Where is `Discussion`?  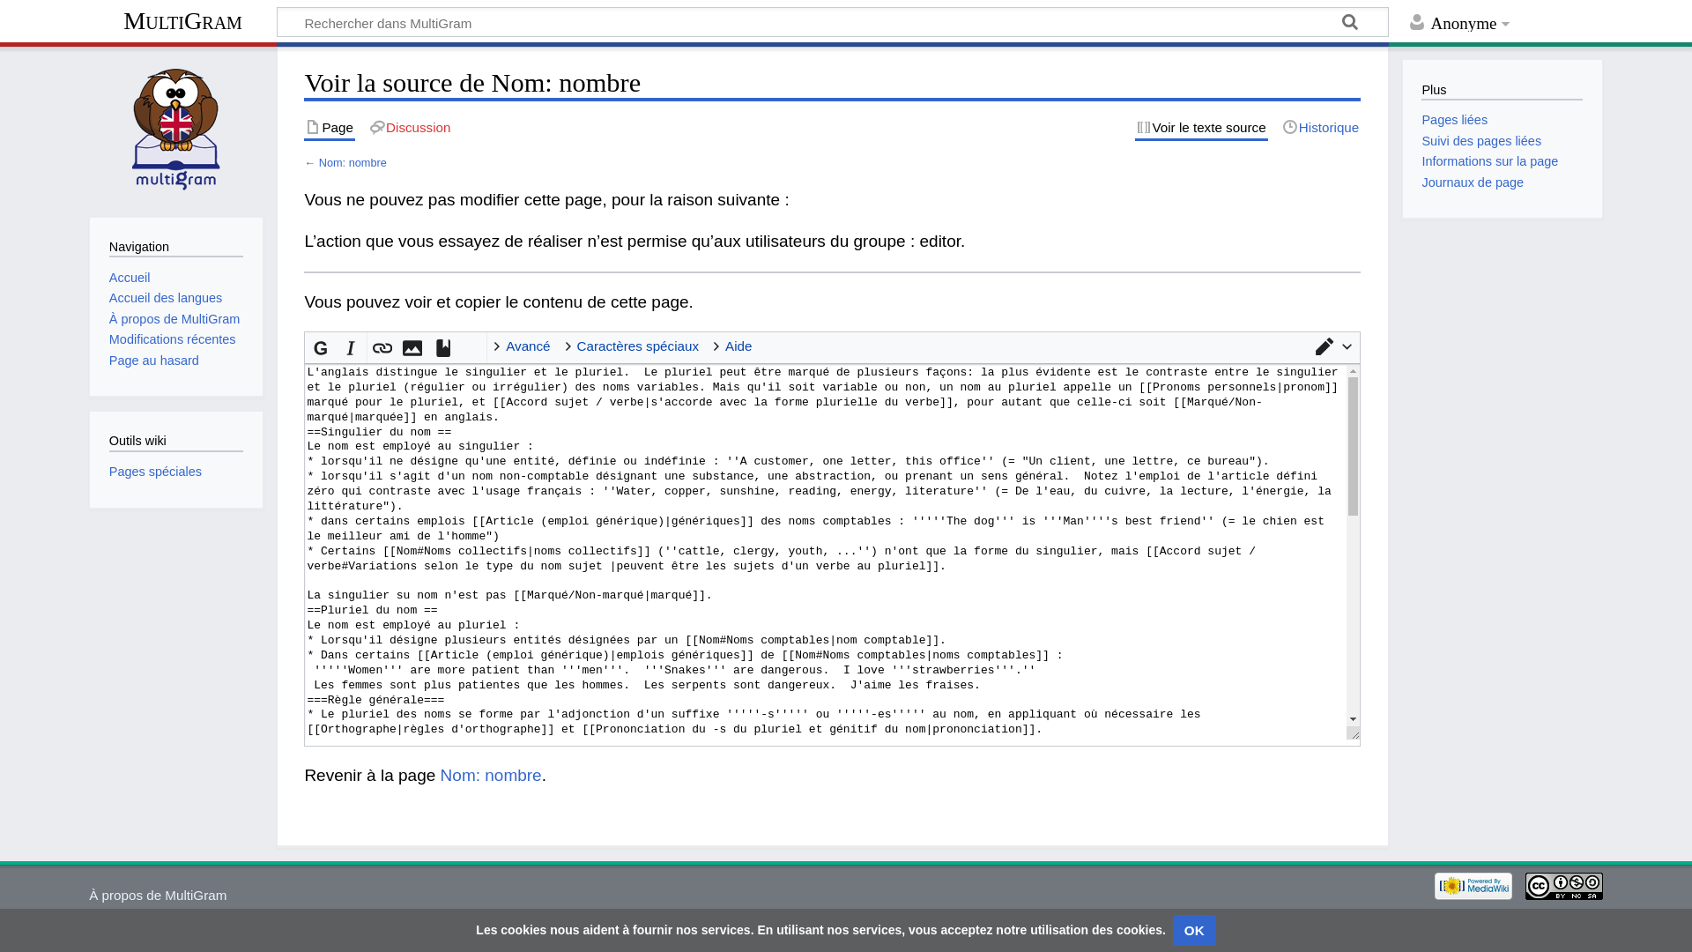
Discussion is located at coordinates (411, 129).